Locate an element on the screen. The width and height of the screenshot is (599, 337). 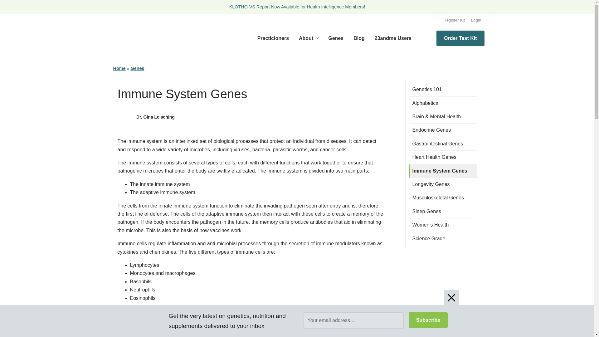
Alphabetical is located at coordinates (443, 103).